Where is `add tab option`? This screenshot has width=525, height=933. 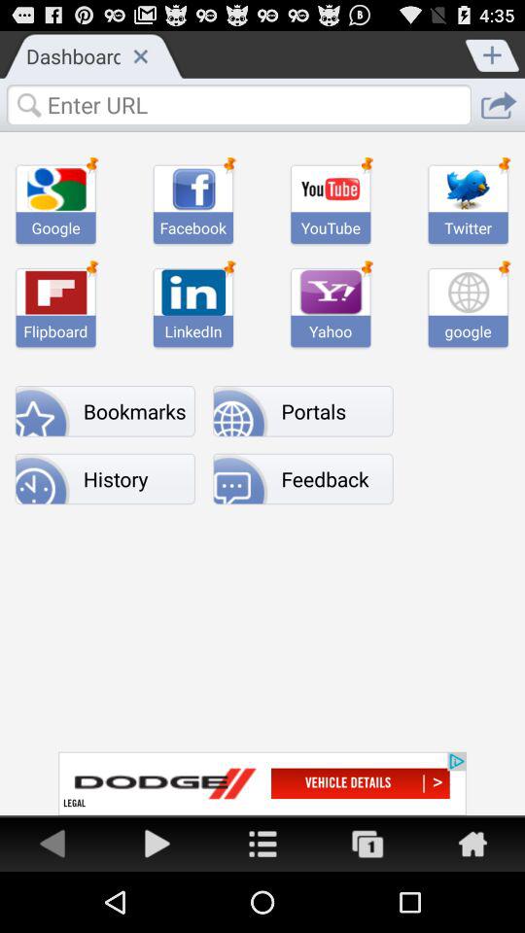 add tab option is located at coordinates (493, 53).